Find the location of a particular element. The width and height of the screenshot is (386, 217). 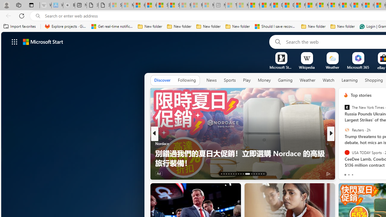

AutomationID: tab-13 is located at coordinates (221, 174).